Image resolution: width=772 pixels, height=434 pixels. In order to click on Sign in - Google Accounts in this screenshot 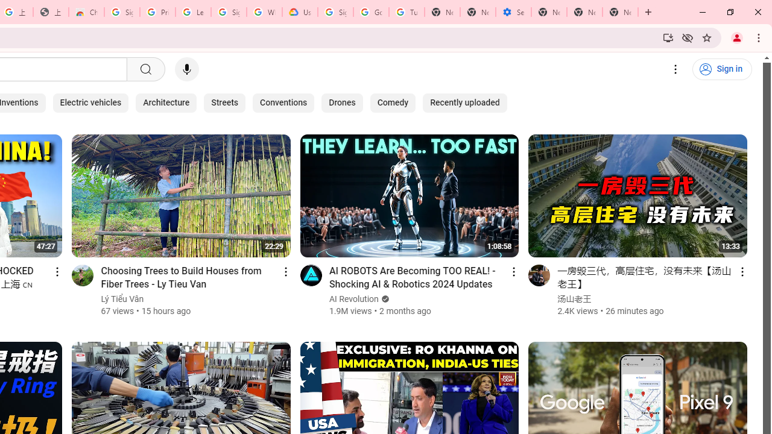, I will do `click(122, 12)`.